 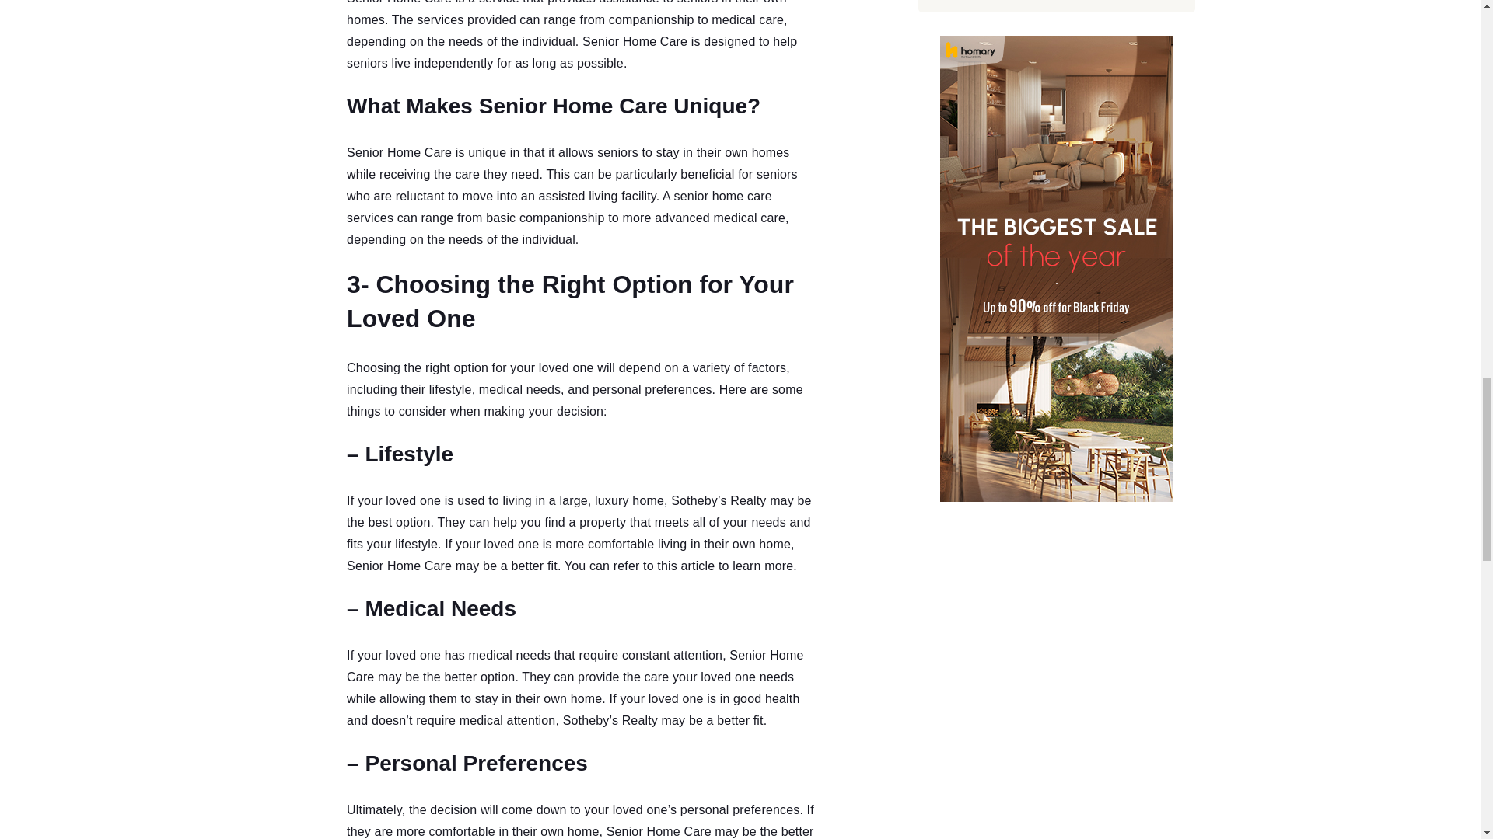 I want to click on senior home care, so click(x=723, y=196).